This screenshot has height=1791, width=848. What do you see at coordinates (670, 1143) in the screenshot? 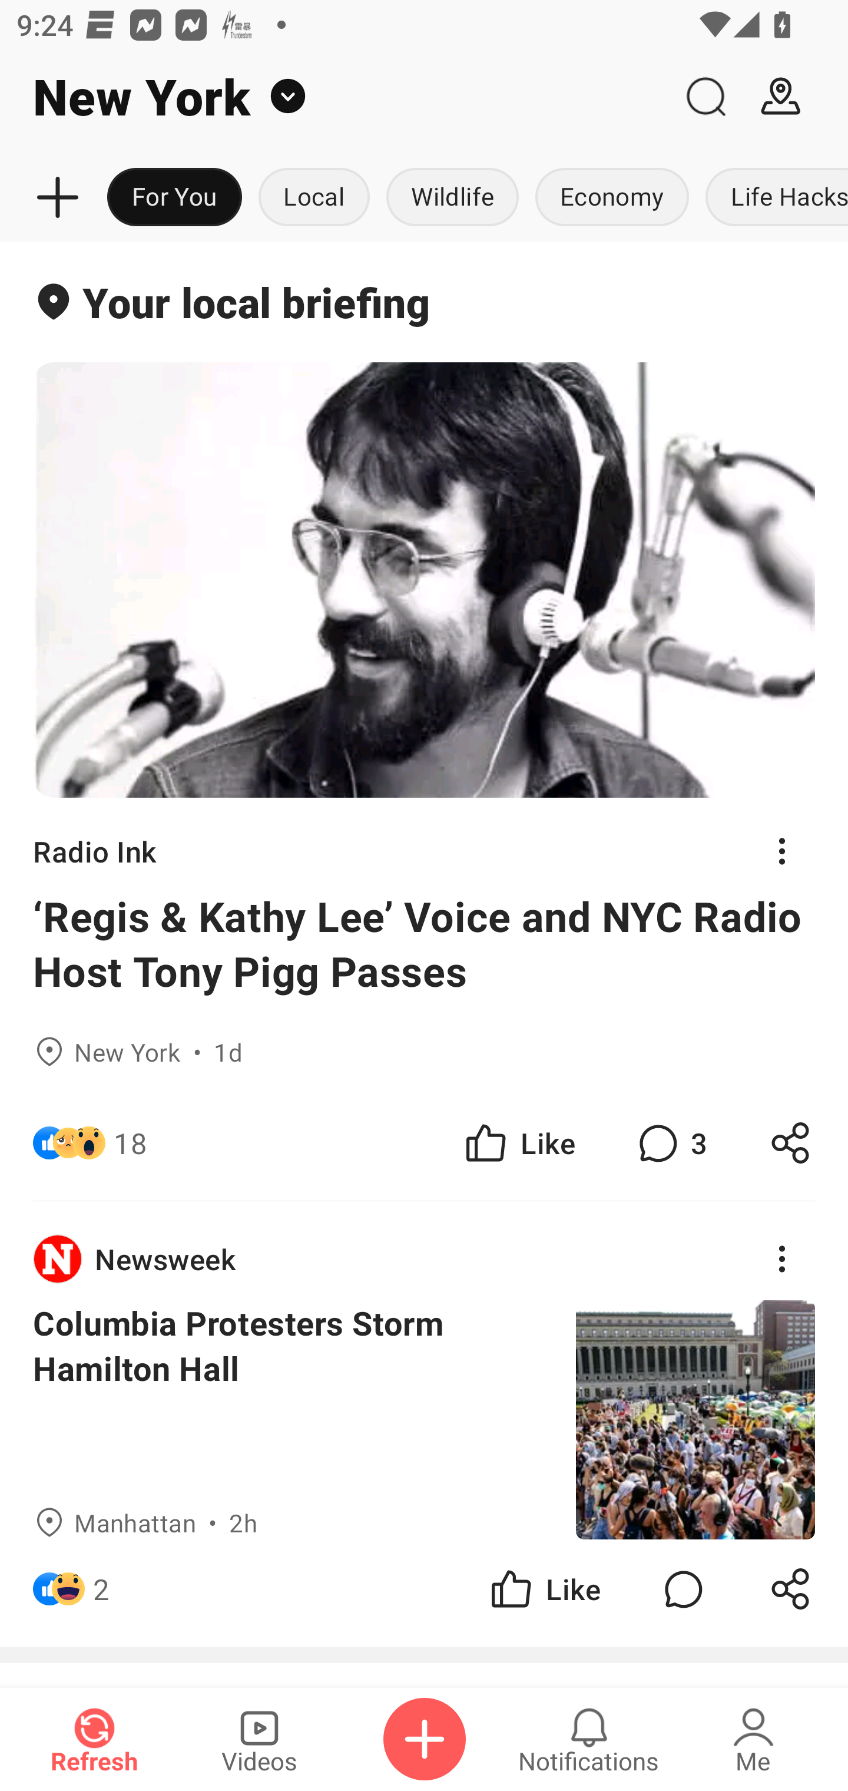
I see `3` at bounding box center [670, 1143].